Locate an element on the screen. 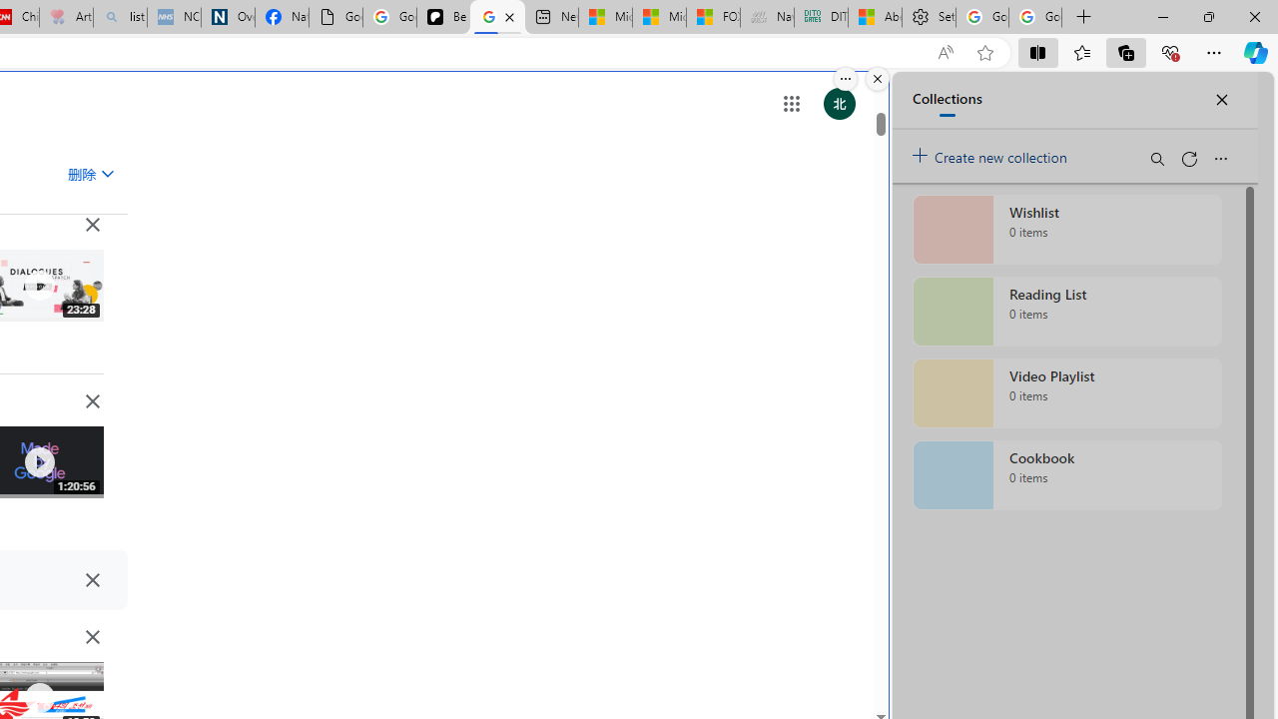 This screenshot has width=1278, height=719. NCL Adult Asthma Inhaler Choice Guideline - Sleeping is located at coordinates (174, 18).